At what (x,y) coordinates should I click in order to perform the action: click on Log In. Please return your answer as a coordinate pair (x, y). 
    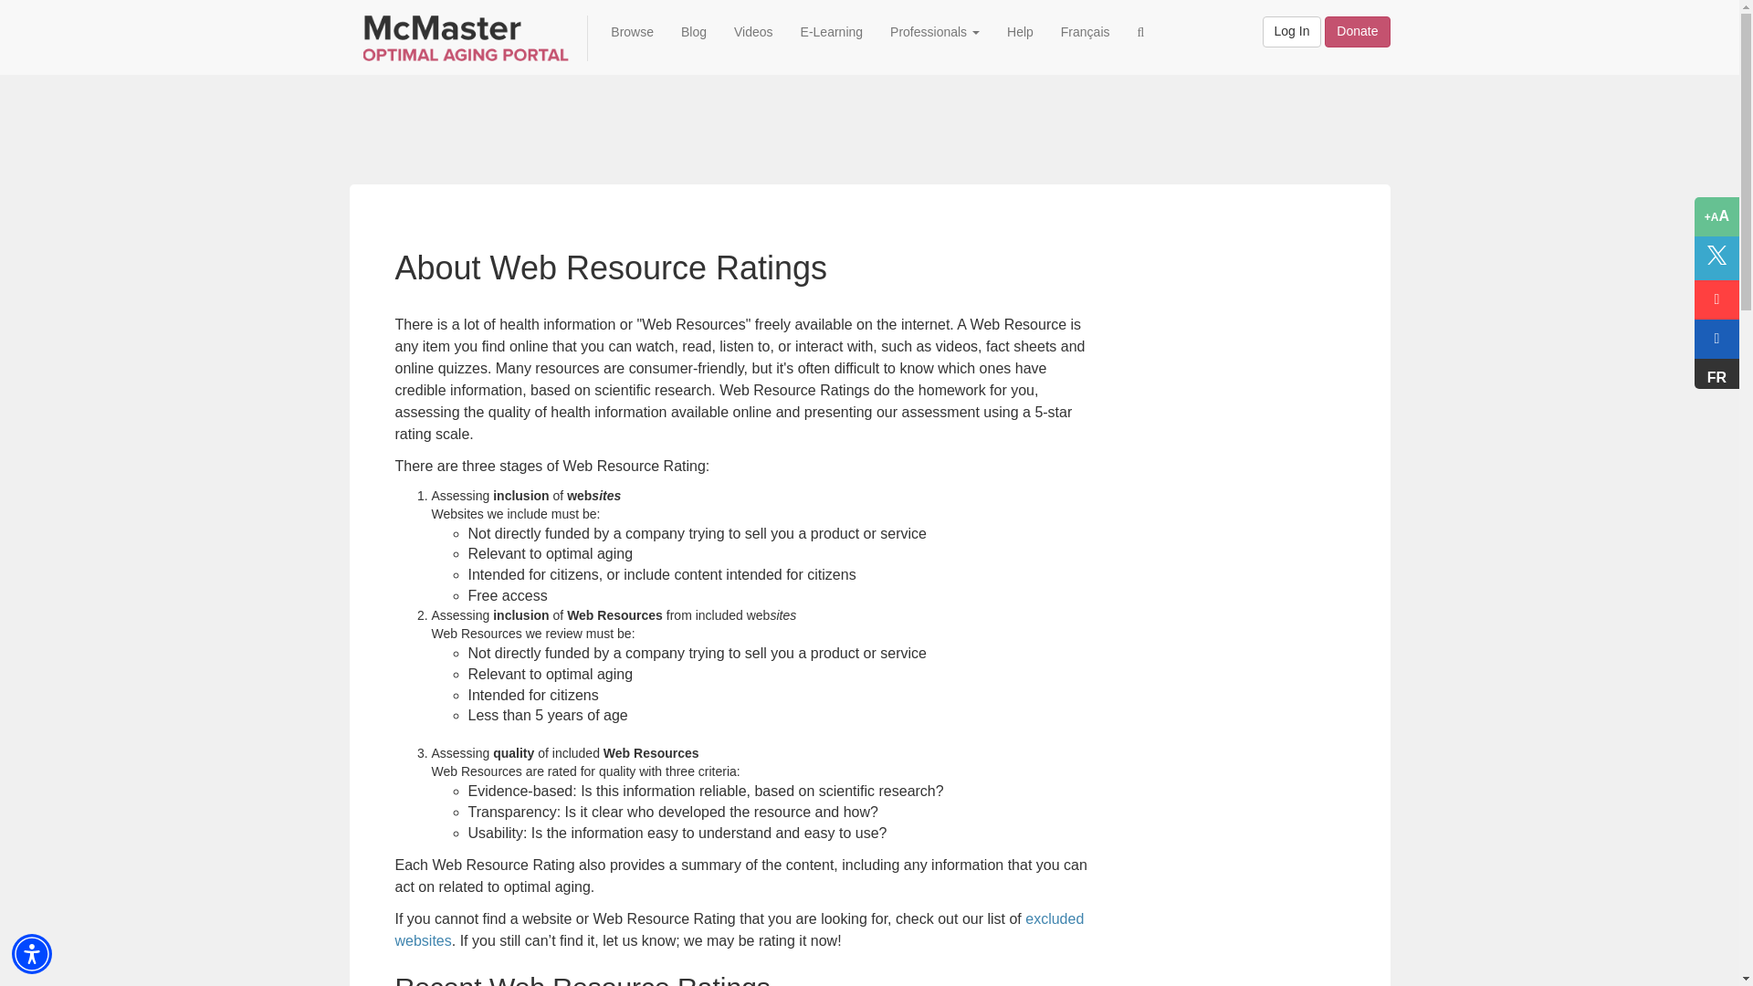
    Looking at the image, I should click on (1291, 31).